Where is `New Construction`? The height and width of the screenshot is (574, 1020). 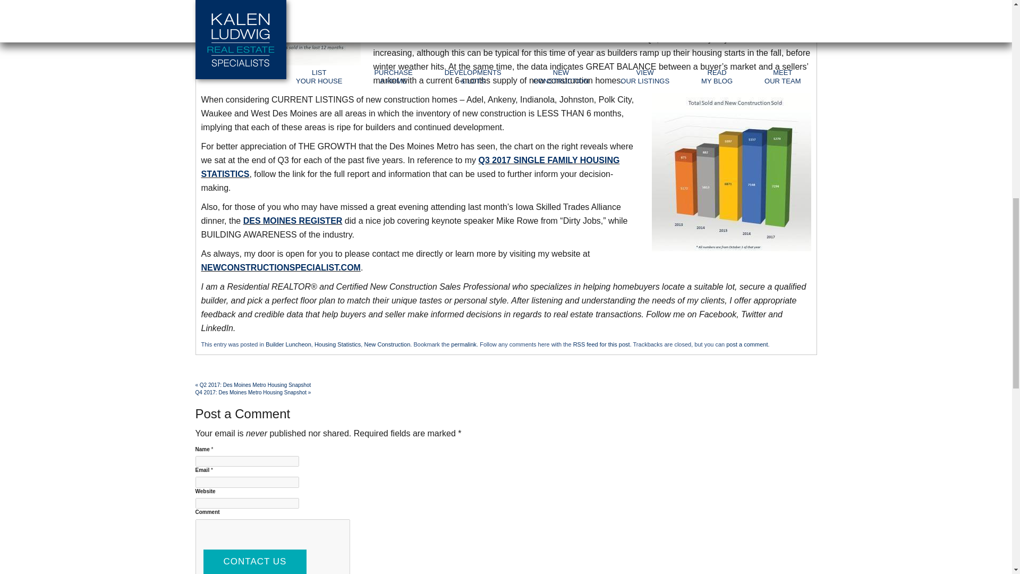 New Construction is located at coordinates (387, 344).